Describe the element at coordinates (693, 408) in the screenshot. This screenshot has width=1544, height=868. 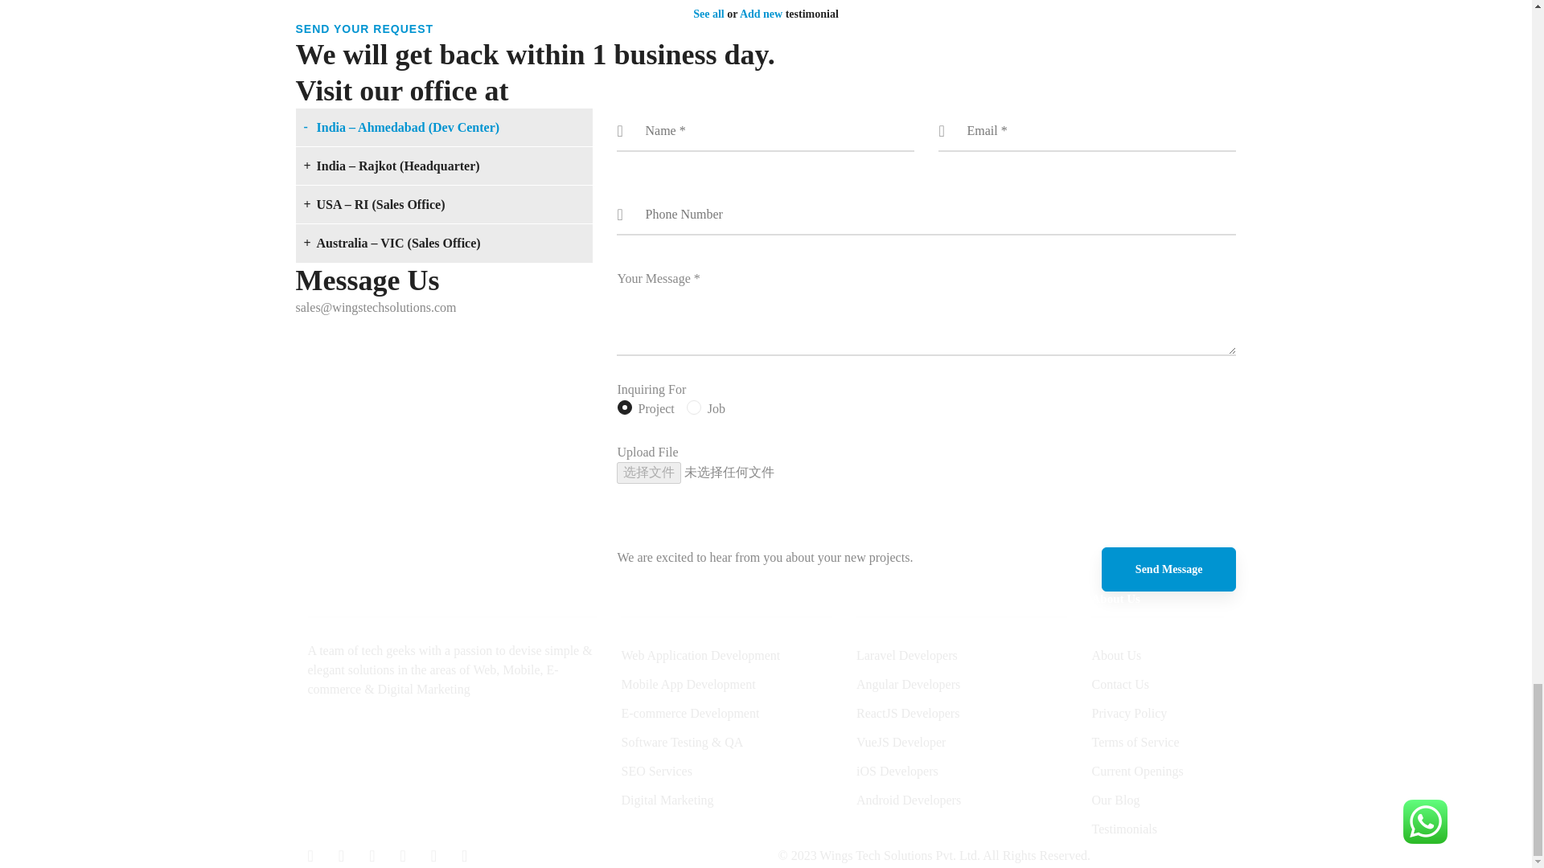
I see `Job` at that location.